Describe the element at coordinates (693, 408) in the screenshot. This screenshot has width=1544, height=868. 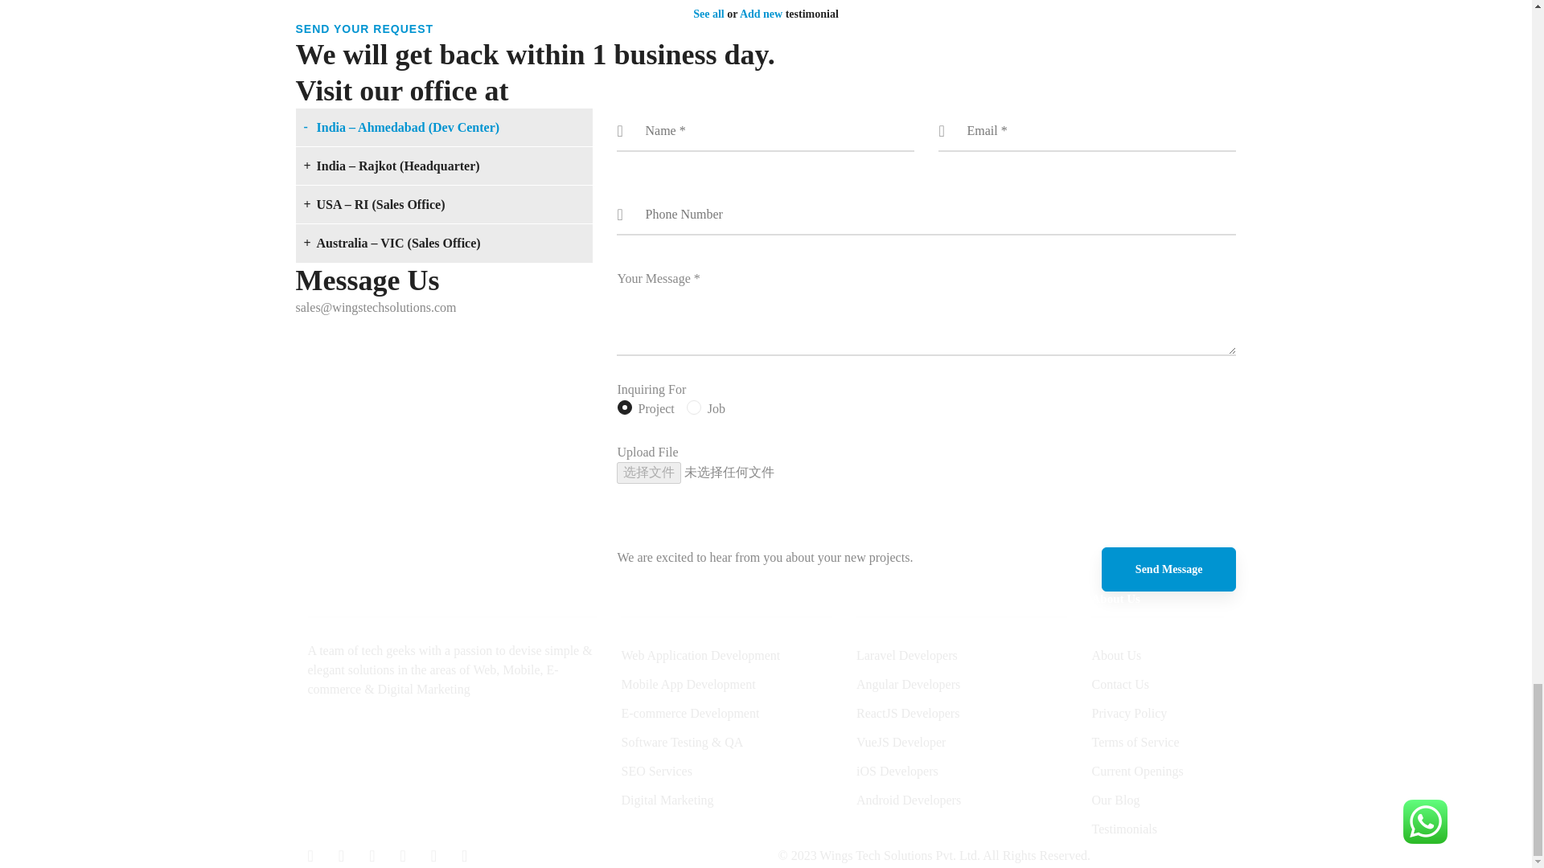
I see `Job` at that location.